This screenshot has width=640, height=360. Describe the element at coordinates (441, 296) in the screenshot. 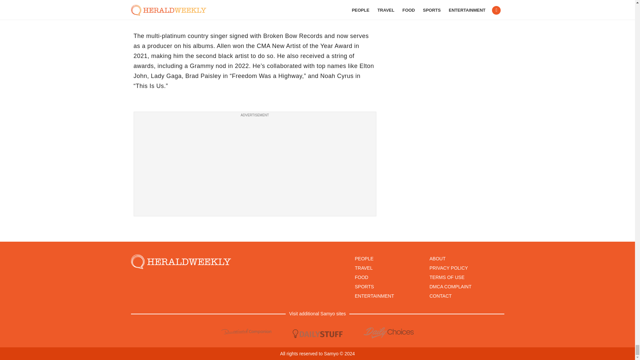

I see `CONTACT` at that location.